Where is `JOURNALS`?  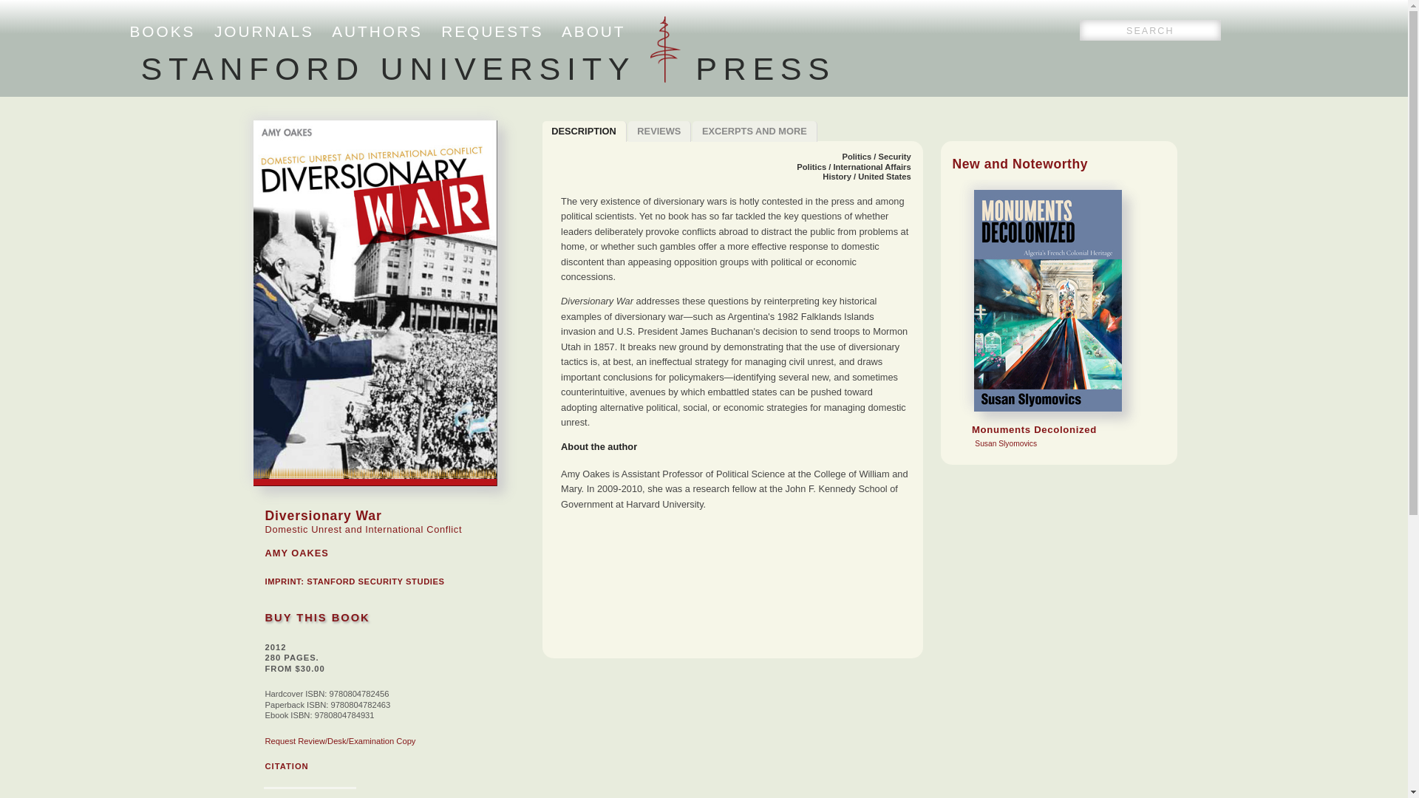 JOURNALS is located at coordinates (375, 581).